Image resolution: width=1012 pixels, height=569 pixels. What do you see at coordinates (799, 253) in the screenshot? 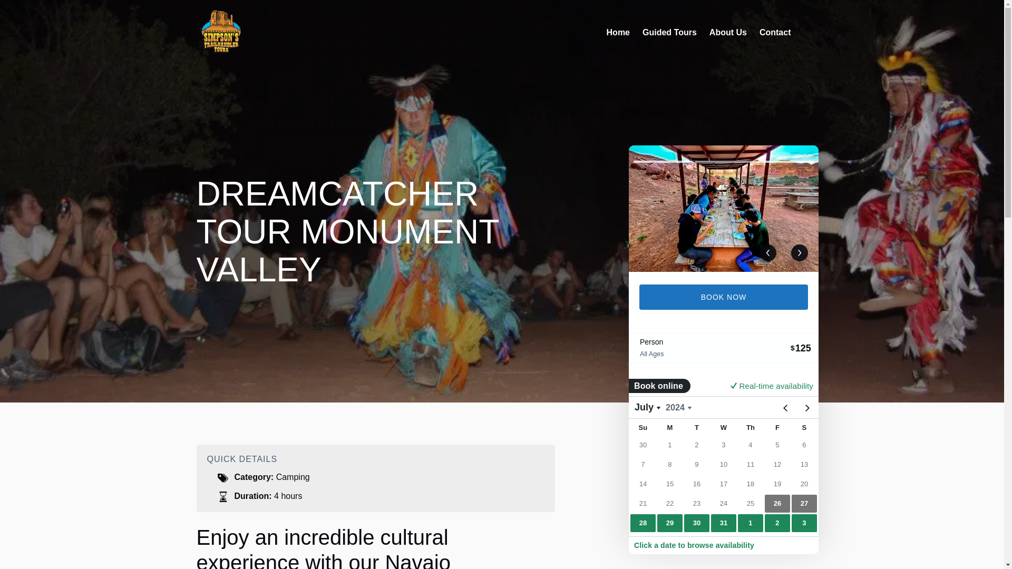
I see `Next` at bounding box center [799, 253].